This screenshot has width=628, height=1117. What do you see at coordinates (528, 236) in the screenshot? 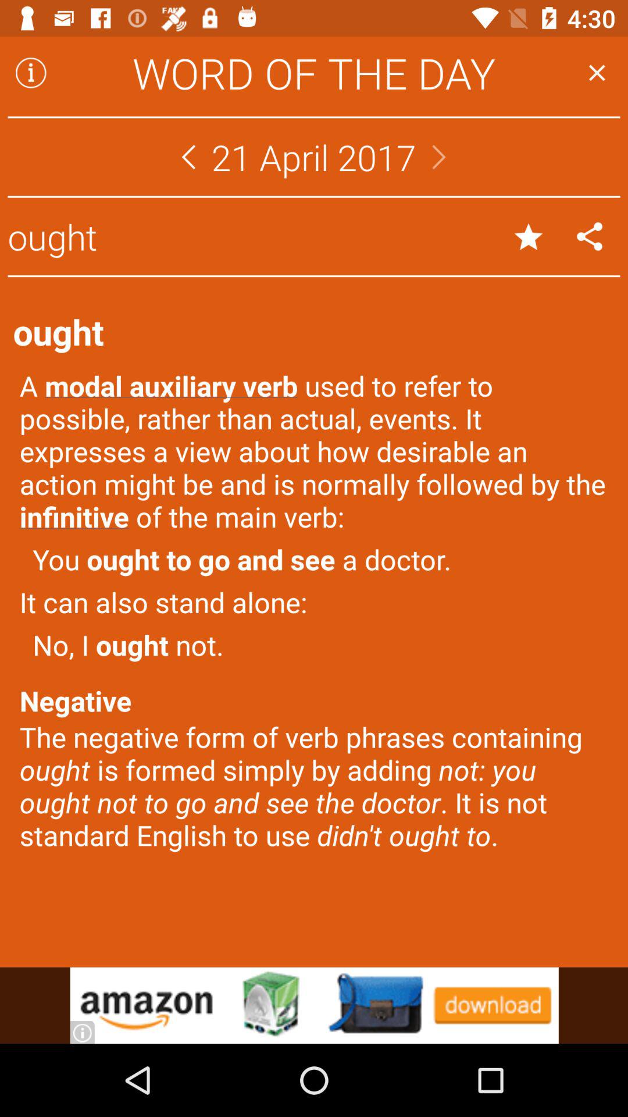
I see `fautrote of option` at bounding box center [528, 236].